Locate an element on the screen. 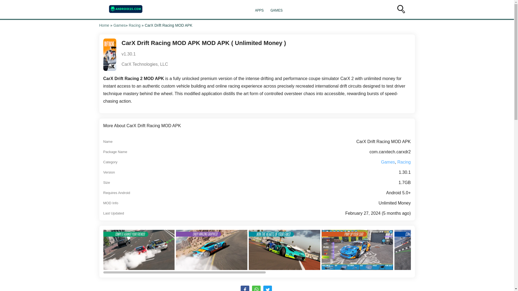  Racing is located at coordinates (134, 25).